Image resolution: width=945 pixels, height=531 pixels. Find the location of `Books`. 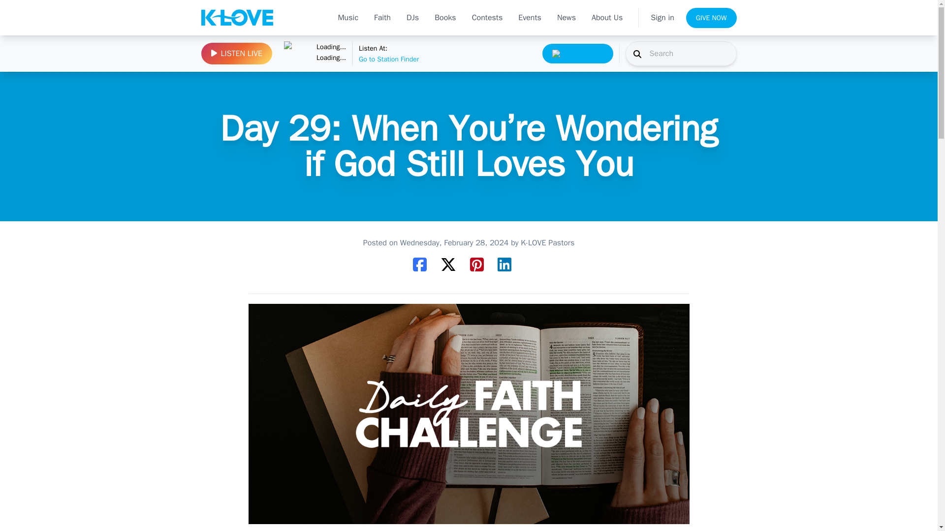

Books is located at coordinates (445, 18).